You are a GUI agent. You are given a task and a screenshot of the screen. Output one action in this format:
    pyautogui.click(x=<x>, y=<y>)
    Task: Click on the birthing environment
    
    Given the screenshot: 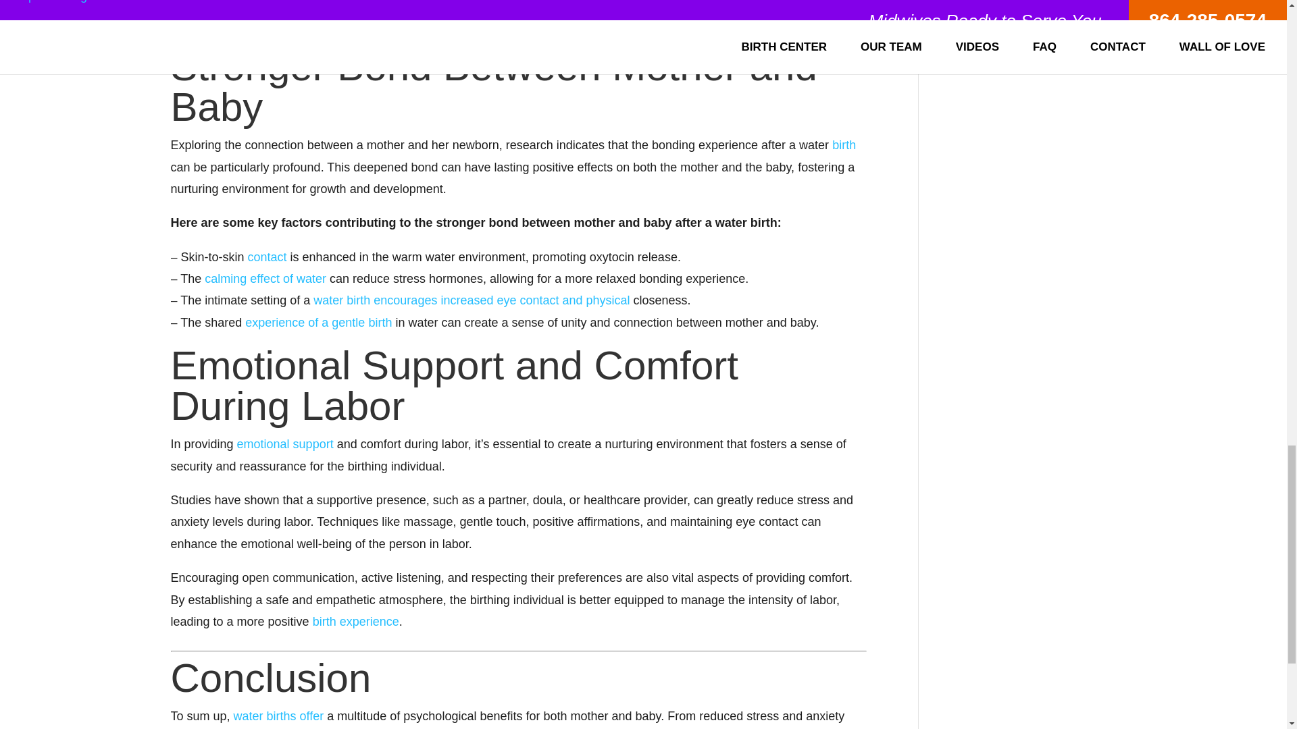 What is the action you would take?
    pyautogui.click(x=513, y=23)
    